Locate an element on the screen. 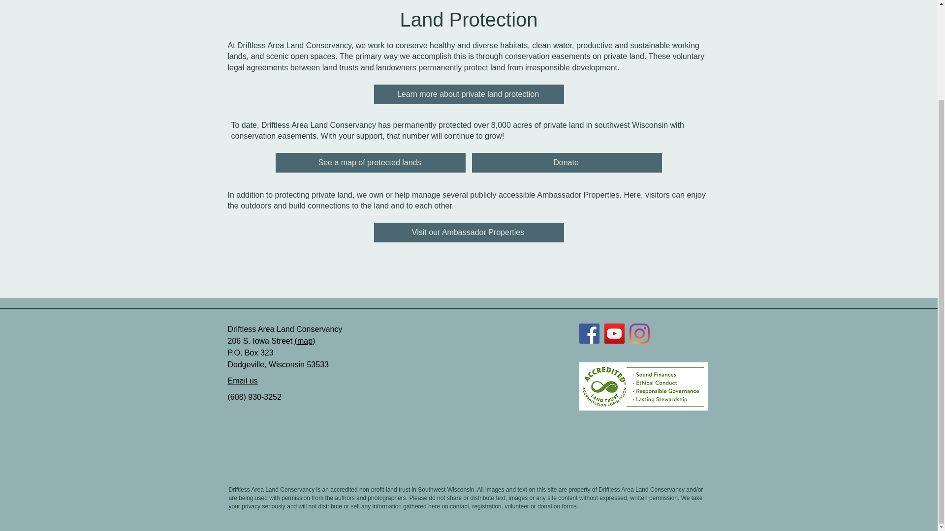 The width and height of the screenshot is (945, 531). Donate is located at coordinates (567, 163).